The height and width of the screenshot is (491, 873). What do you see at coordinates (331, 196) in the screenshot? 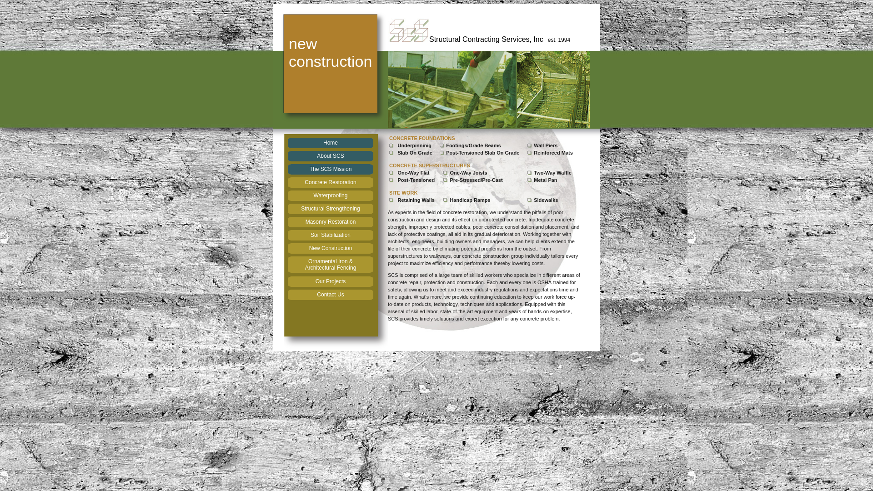
I see `Waterproofing` at bounding box center [331, 196].